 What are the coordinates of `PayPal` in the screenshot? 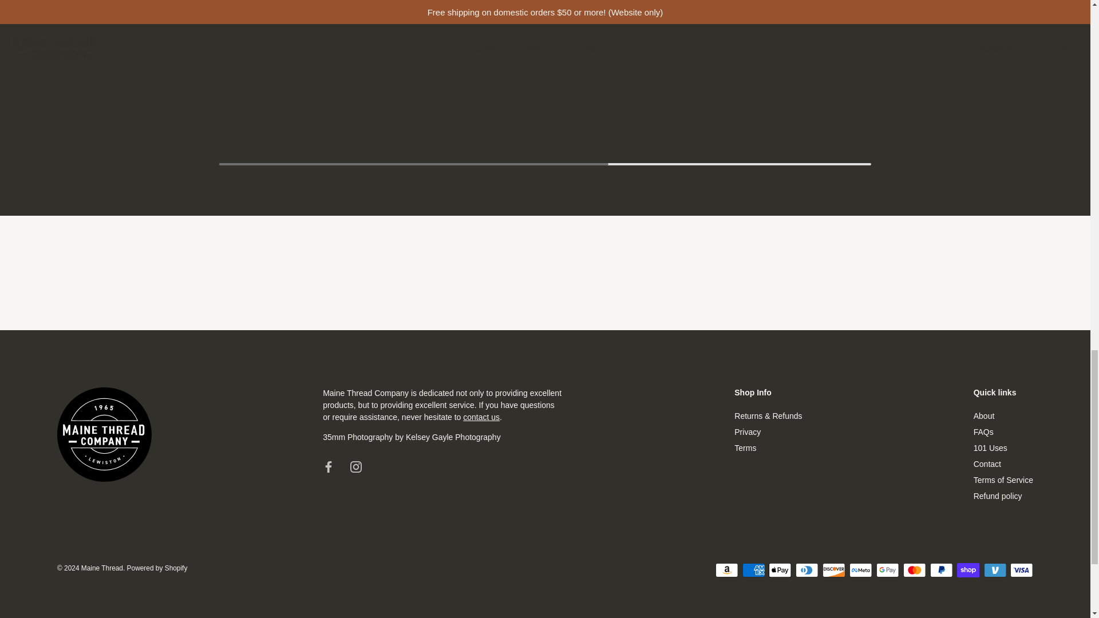 It's located at (941, 570).